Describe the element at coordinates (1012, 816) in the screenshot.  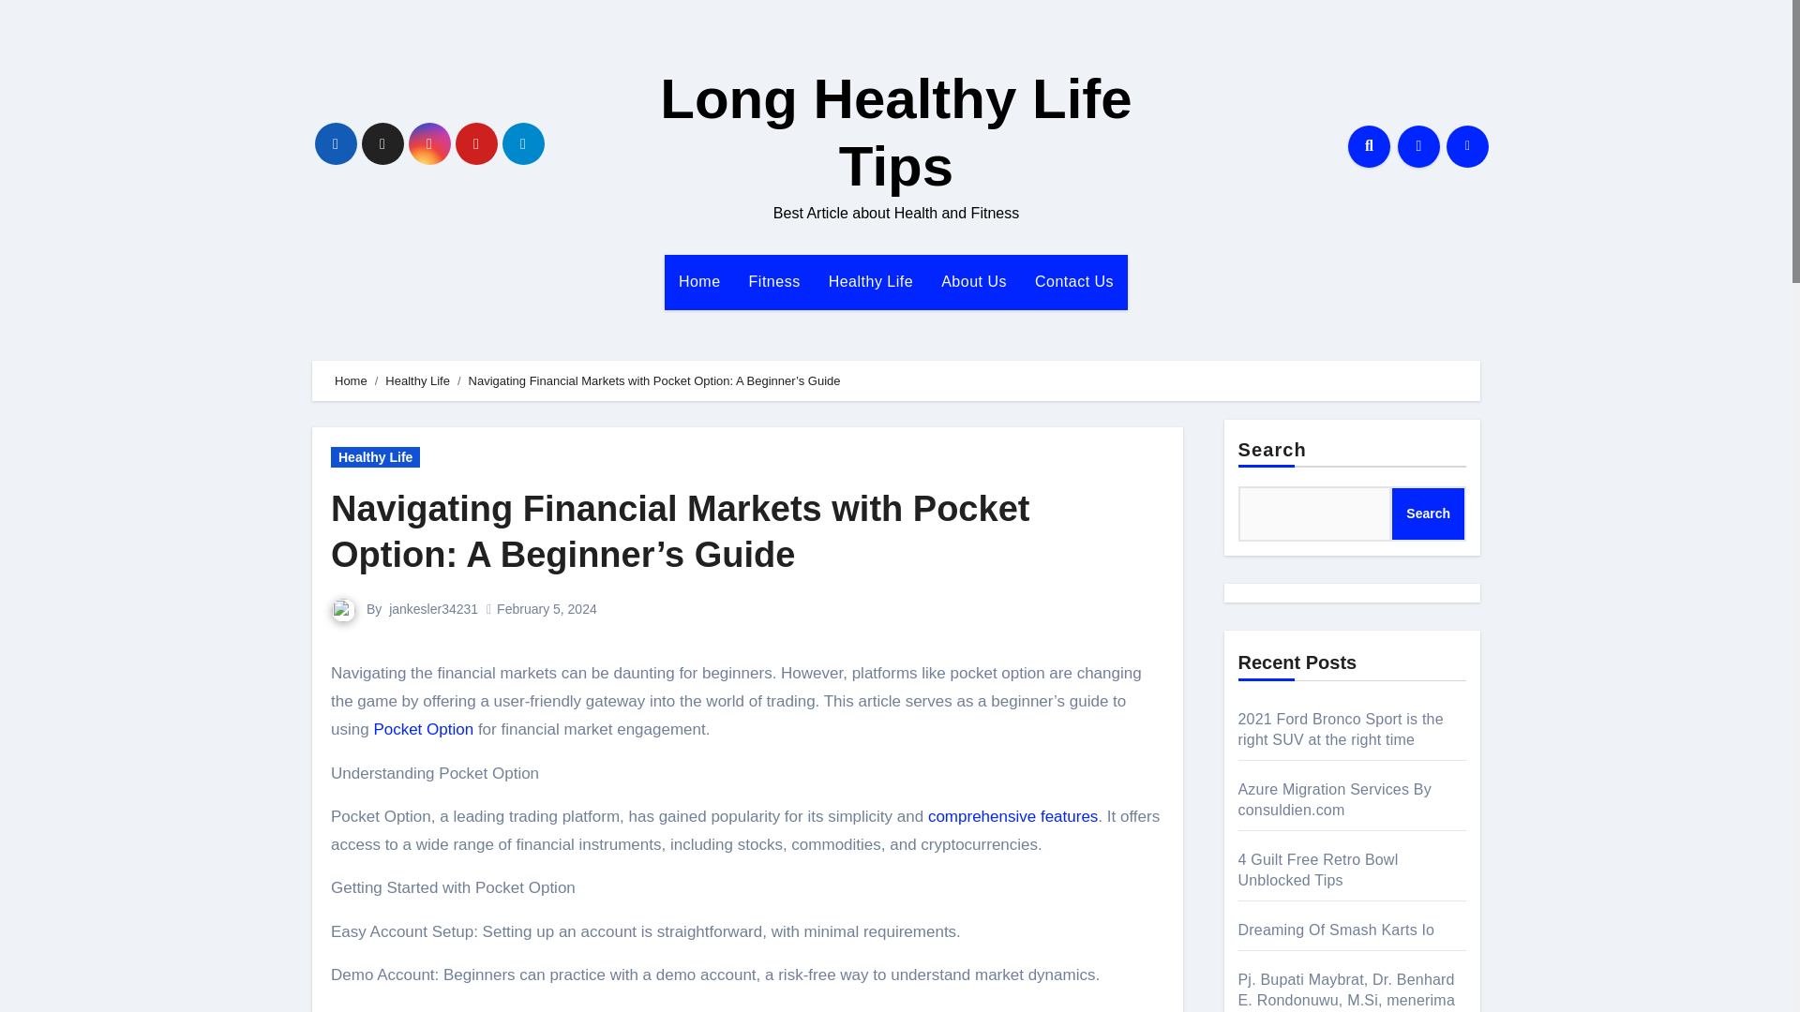
I see `comprehensive features` at that location.